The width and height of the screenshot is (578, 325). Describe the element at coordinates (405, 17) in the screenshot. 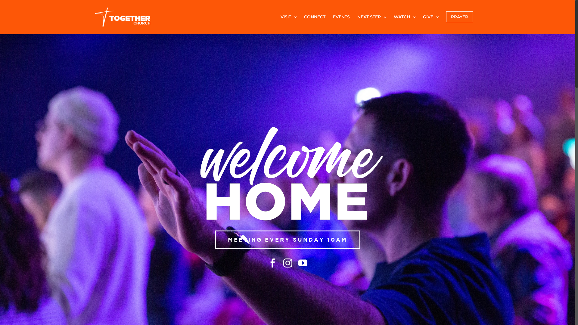

I see `WATCH` at that location.